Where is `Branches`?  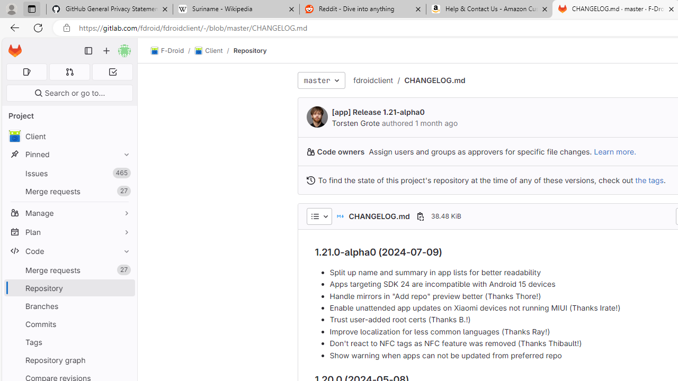 Branches is located at coordinates (69, 306).